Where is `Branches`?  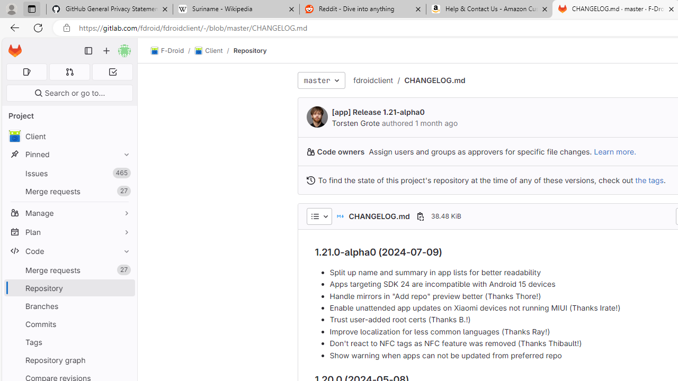 Branches is located at coordinates (69, 306).